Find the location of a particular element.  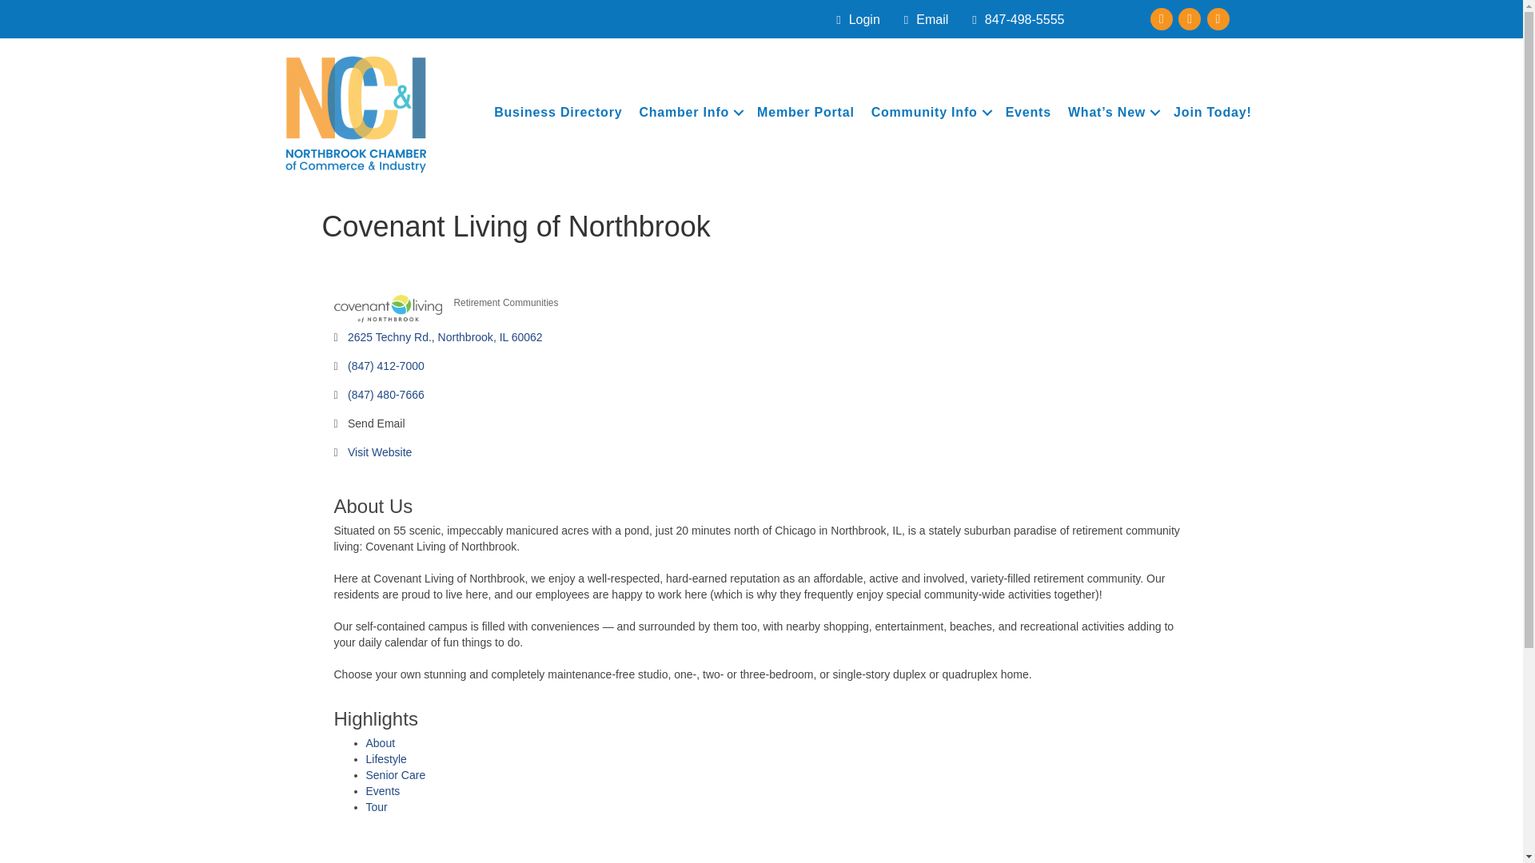

2625 Techny Rd. Northbrook IL 60062 is located at coordinates (445, 337).